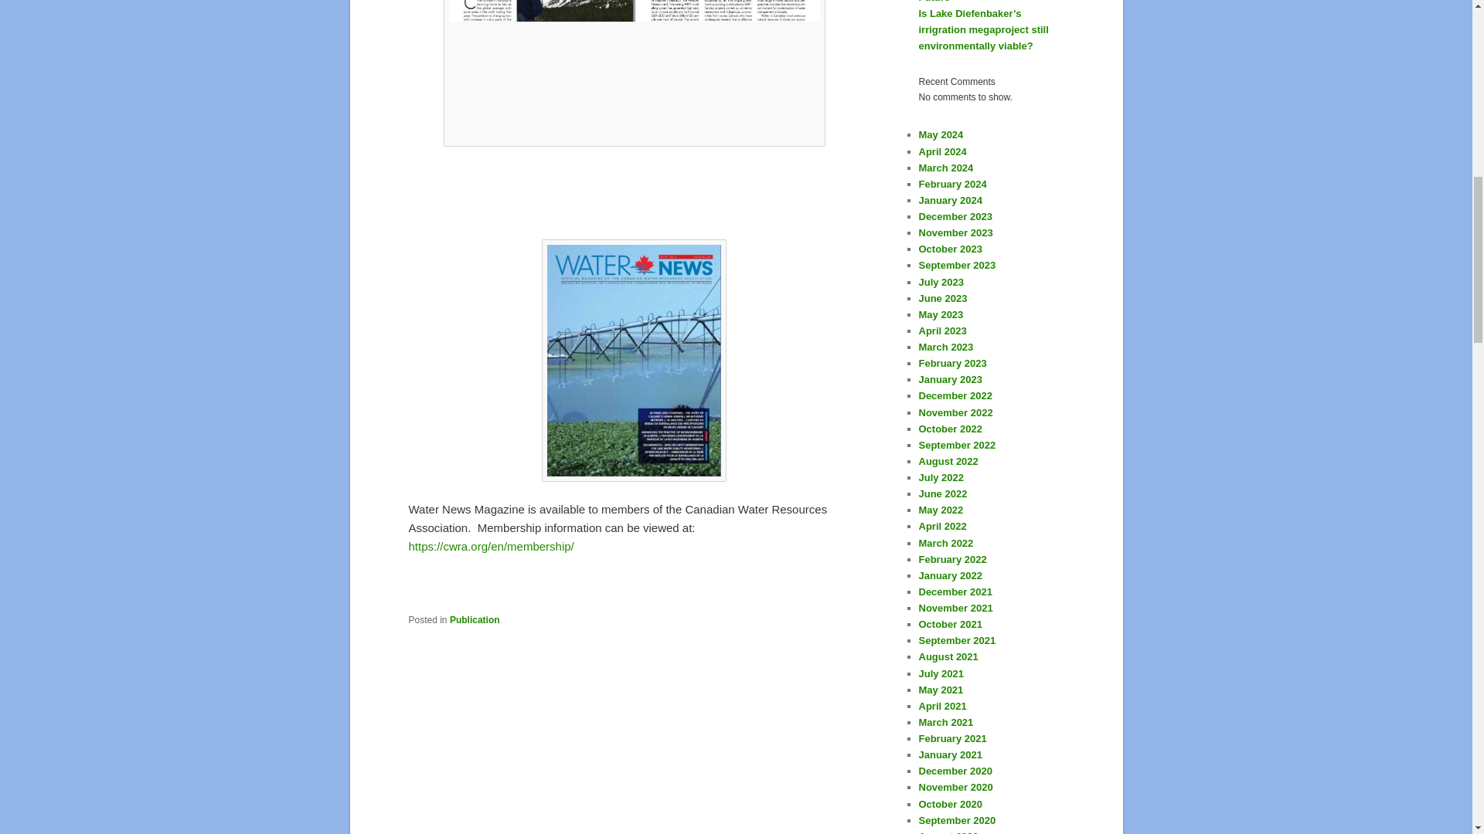 This screenshot has width=1484, height=834. I want to click on February 2024, so click(952, 184).